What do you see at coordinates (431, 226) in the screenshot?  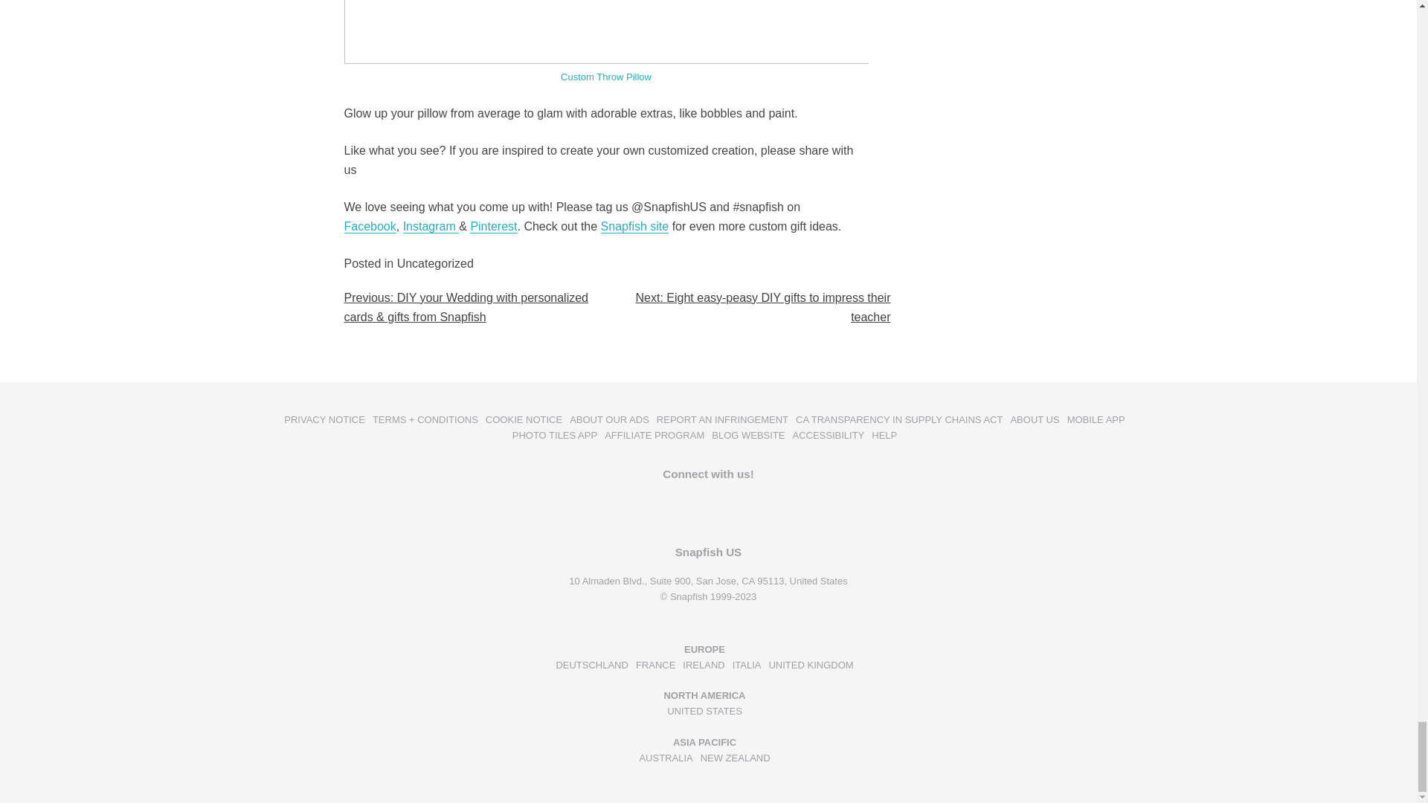 I see `Instagram ` at bounding box center [431, 226].